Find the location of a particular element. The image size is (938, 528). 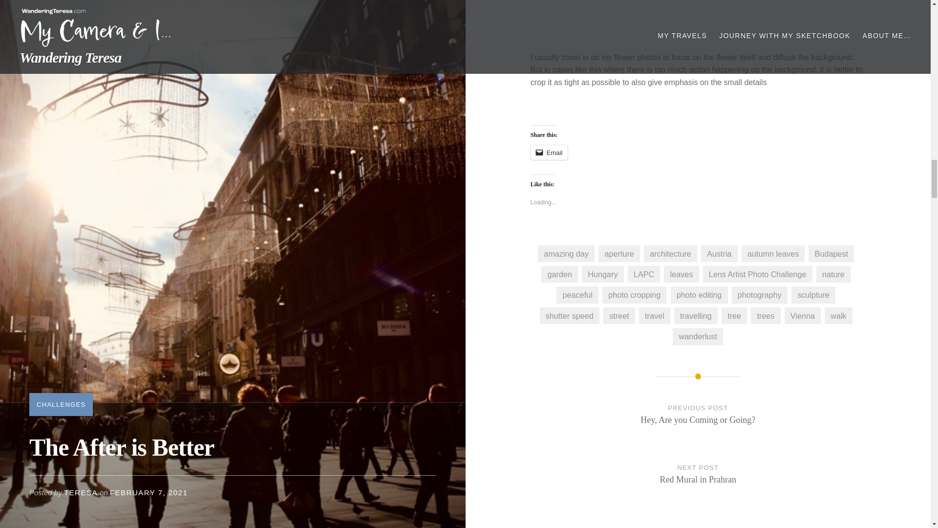

peaceful is located at coordinates (618, 253).